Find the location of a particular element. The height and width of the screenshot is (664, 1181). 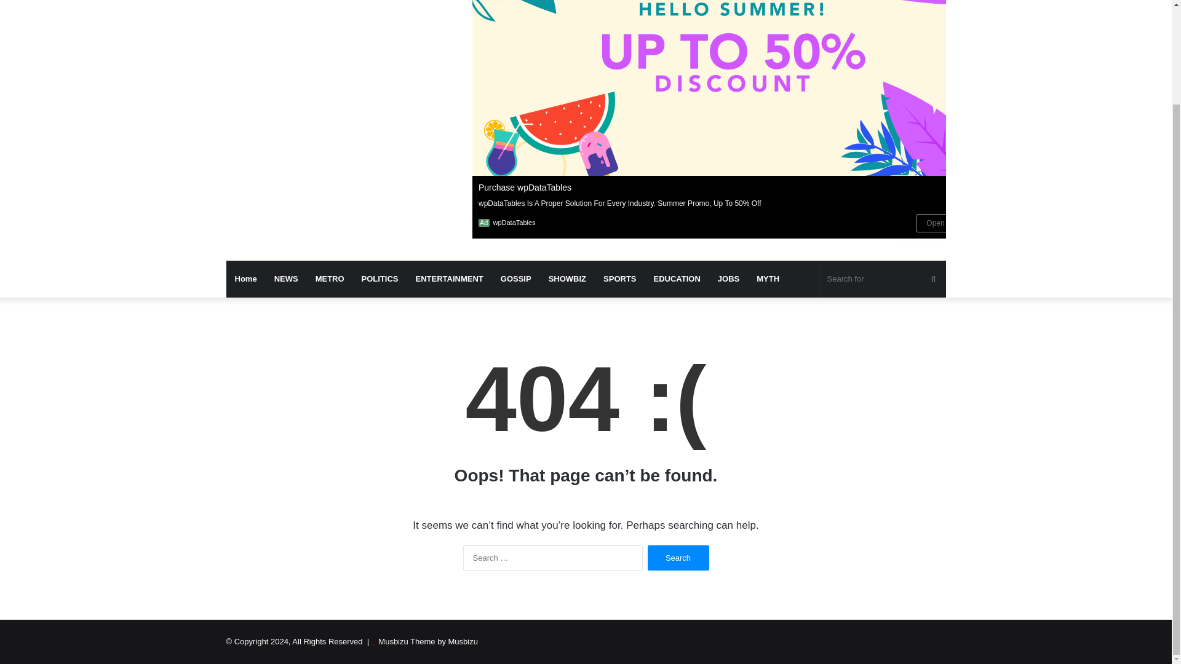

POLITICS is located at coordinates (380, 279).